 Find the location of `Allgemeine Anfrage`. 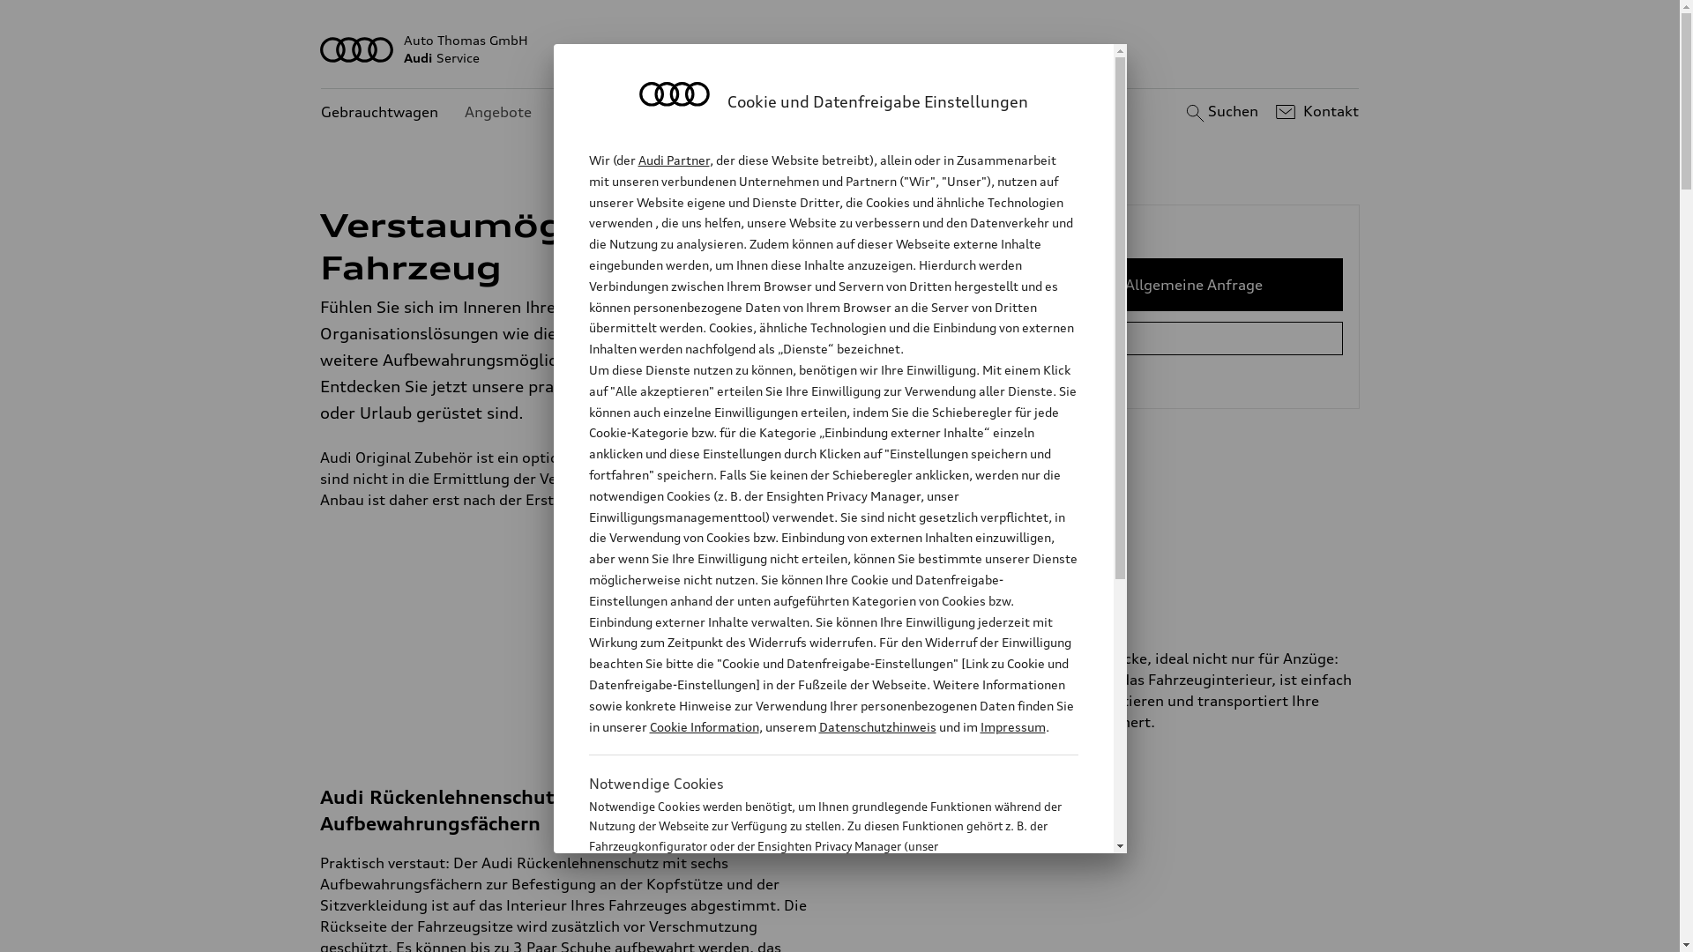

Allgemeine Anfrage is located at coordinates (1194, 285).